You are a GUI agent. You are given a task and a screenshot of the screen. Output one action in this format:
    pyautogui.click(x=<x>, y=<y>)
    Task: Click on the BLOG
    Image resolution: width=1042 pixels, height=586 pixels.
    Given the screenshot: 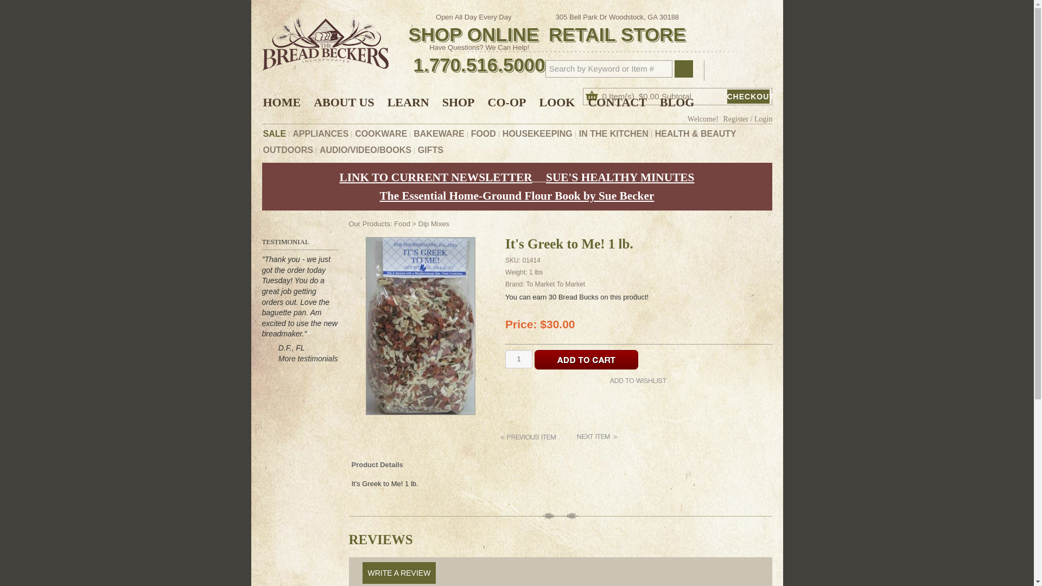 What is the action you would take?
    pyautogui.click(x=677, y=102)
    